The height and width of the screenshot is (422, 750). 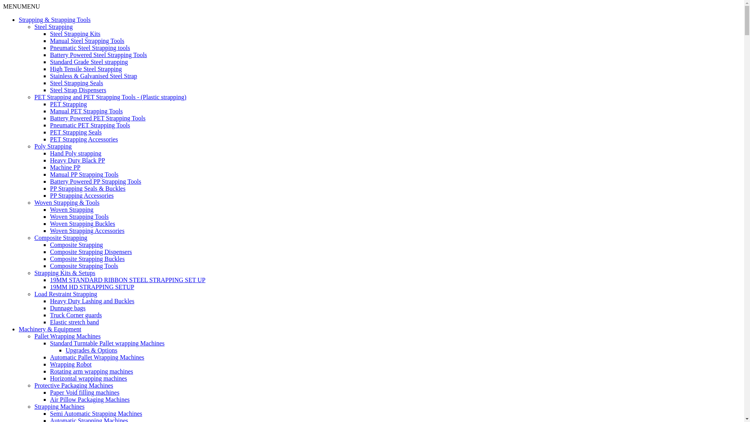 What do you see at coordinates (53, 146) in the screenshot?
I see `Poly Strapping` at bounding box center [53, 146].